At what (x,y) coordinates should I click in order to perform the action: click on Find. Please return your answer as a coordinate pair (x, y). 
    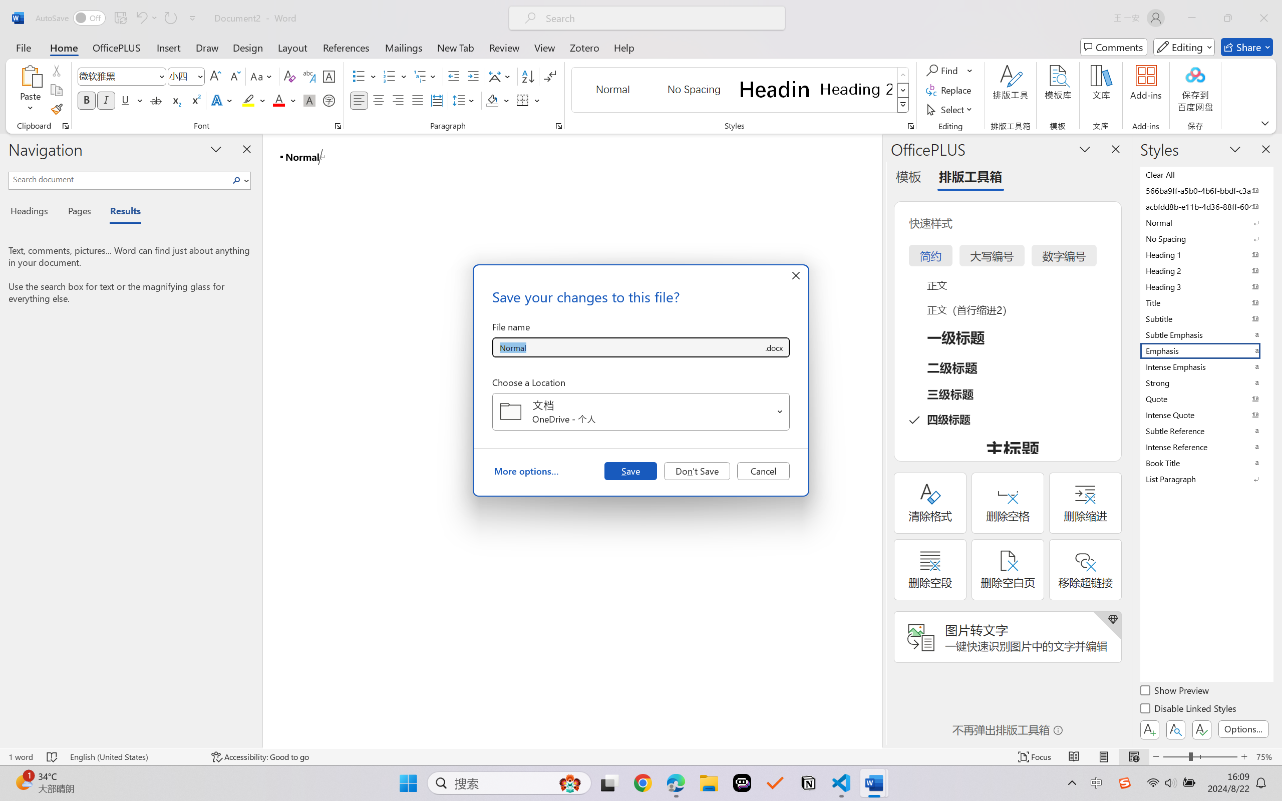
    Looking at the image, I should click on (943, 70).